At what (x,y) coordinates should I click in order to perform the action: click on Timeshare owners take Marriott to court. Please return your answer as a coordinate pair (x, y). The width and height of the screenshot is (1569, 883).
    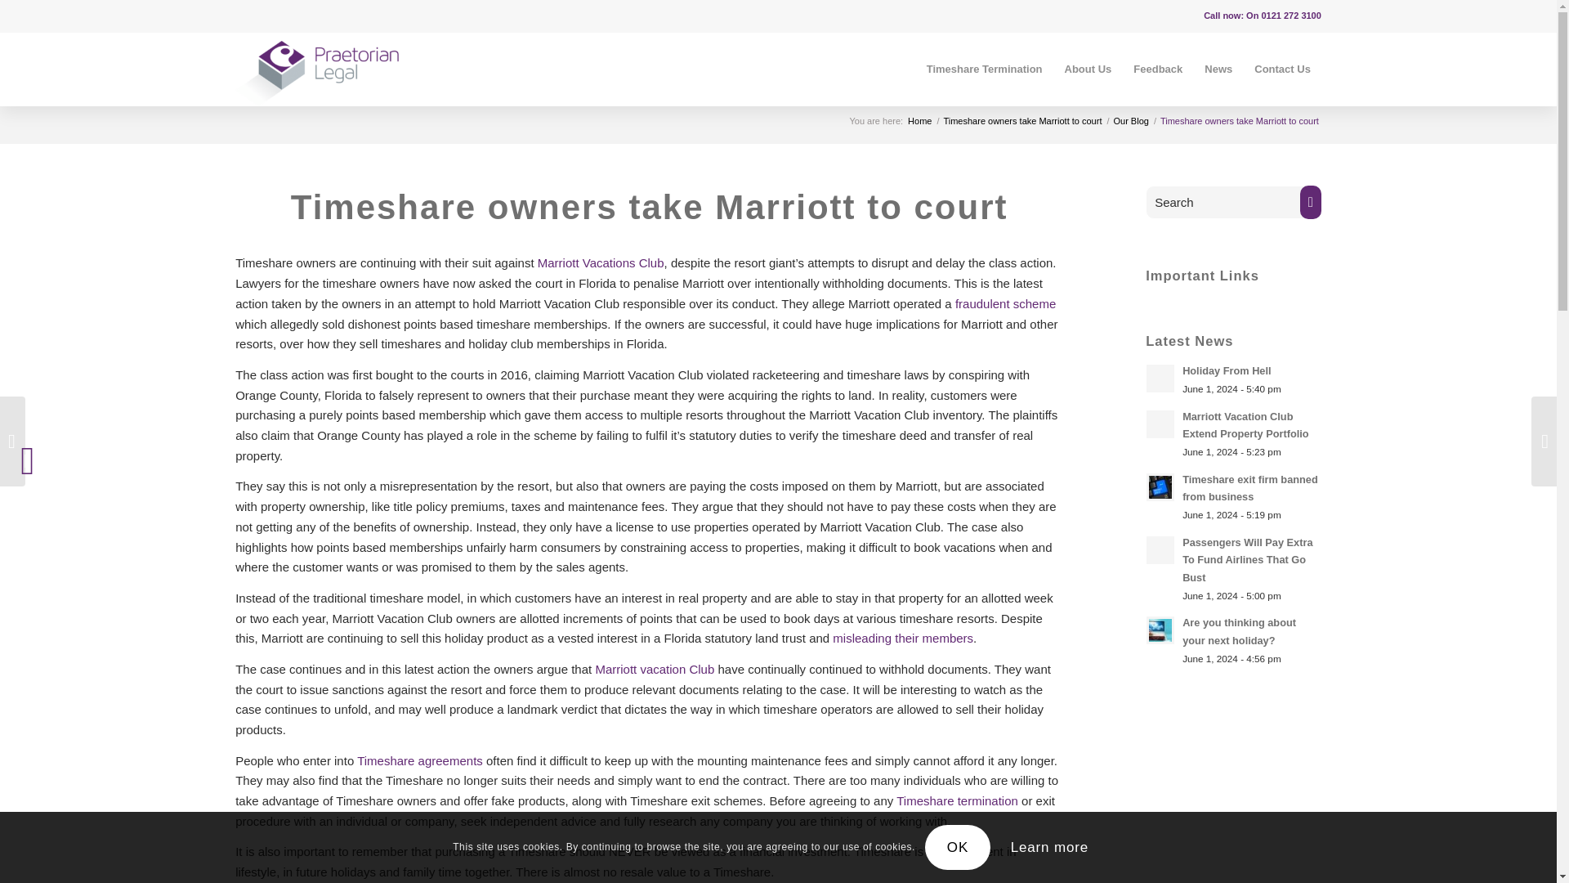
    Looking at the image, I should click on (1021, 121).